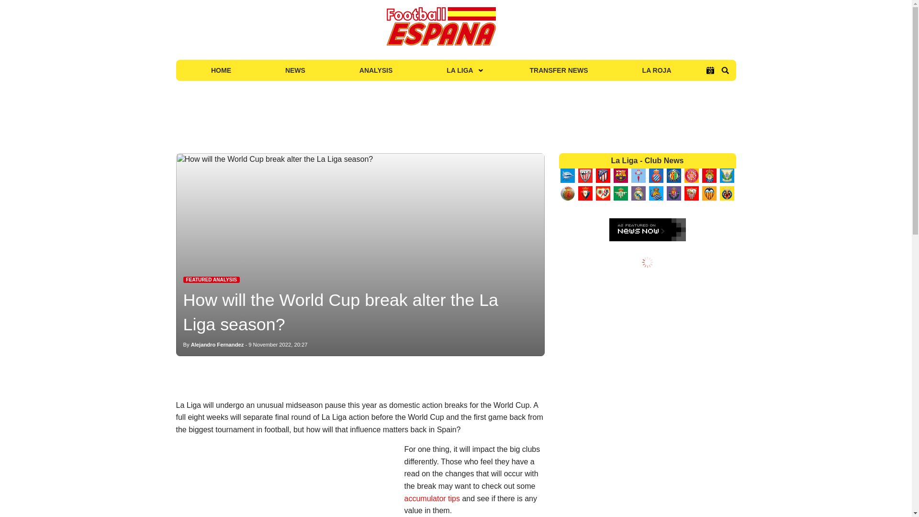  What do you see at coordinates (212, 280) in the screenshot?
I see `Latest Featured Analysis News` at bounding box center [212, 280].